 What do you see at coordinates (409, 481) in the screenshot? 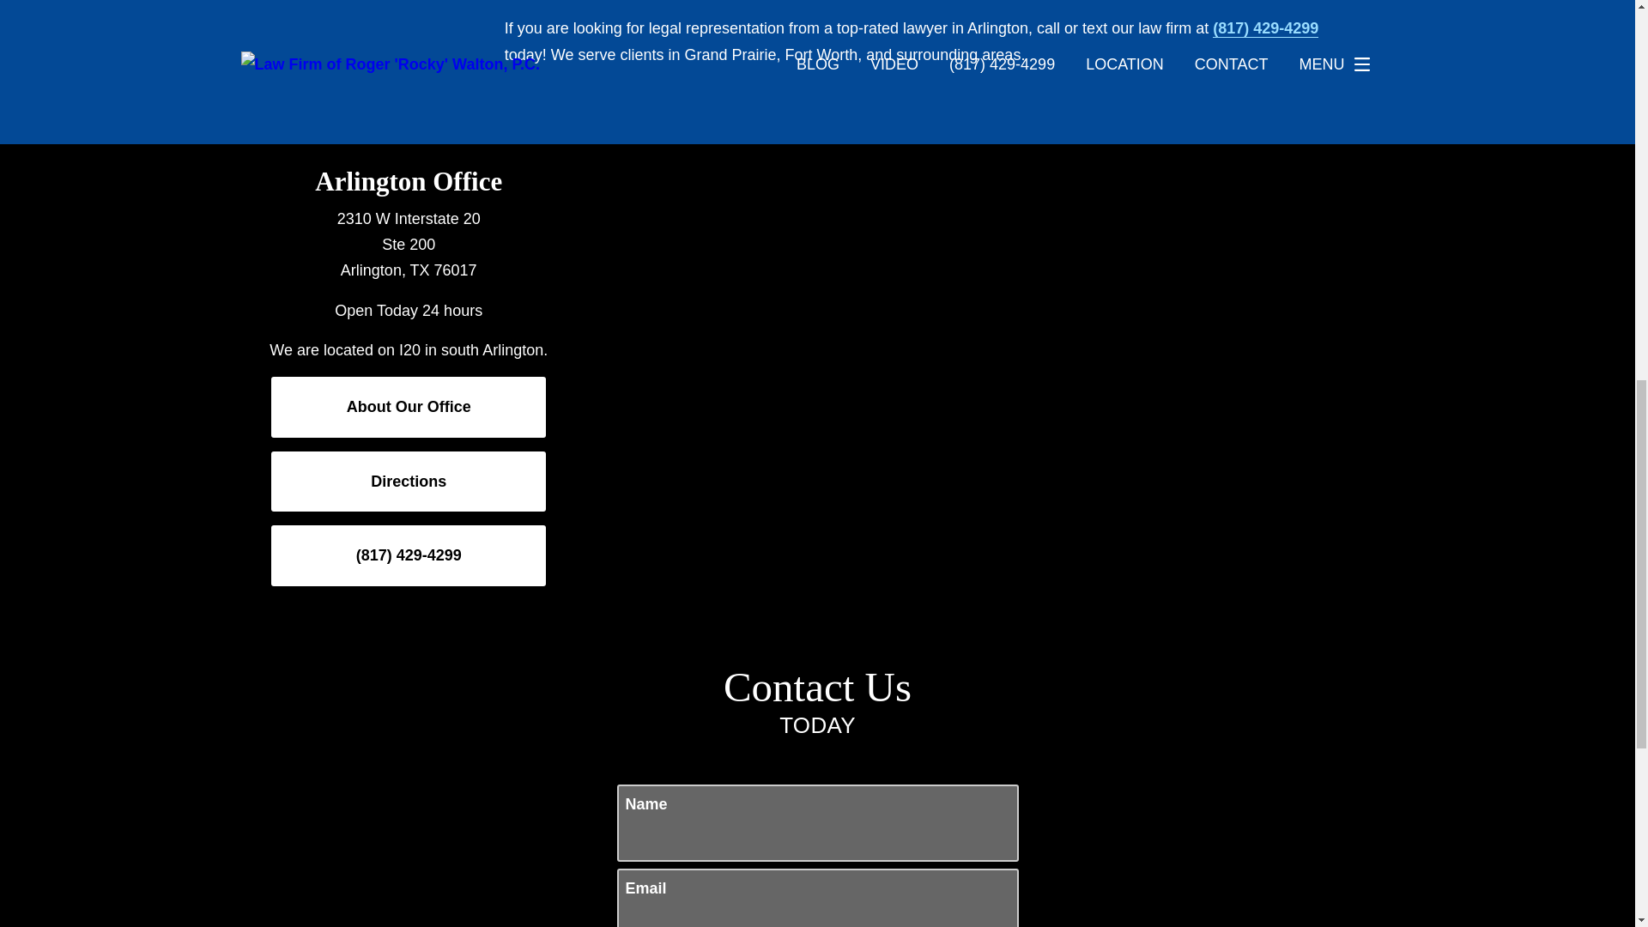
I see `Directions` at bounding box center [409, 481].